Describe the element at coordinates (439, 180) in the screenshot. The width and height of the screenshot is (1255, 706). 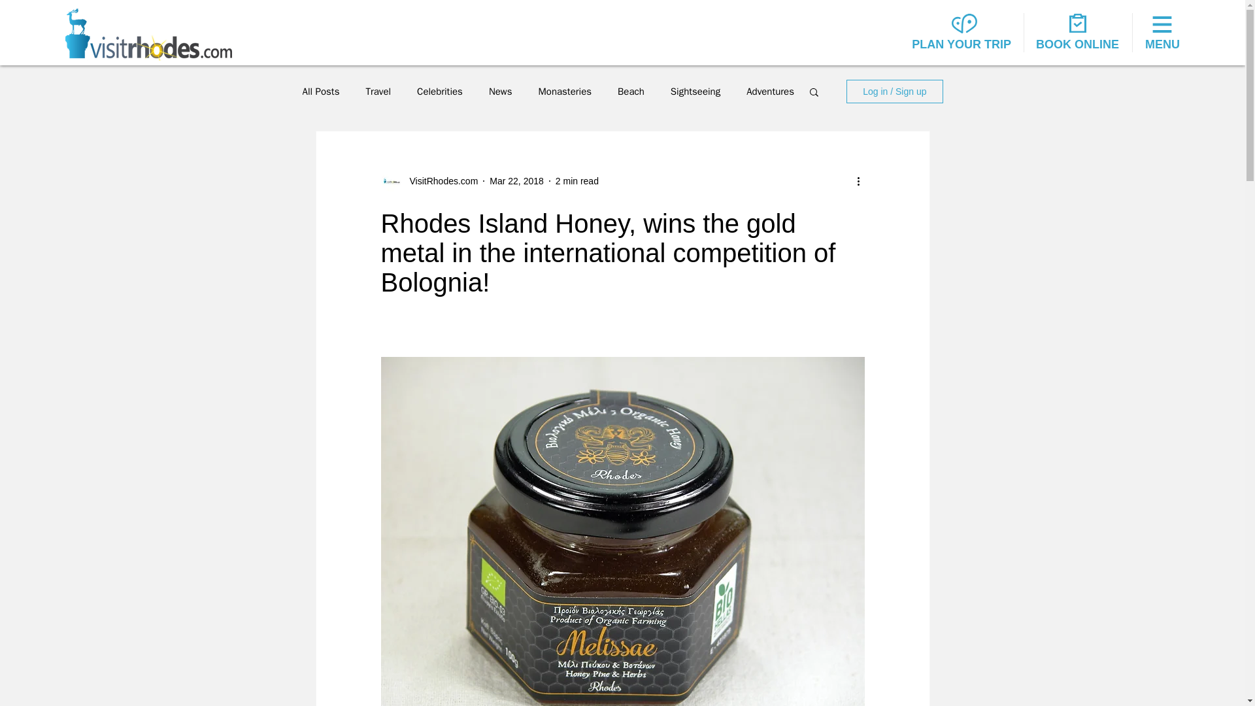
I see `VisitRhodes.com` at that location.